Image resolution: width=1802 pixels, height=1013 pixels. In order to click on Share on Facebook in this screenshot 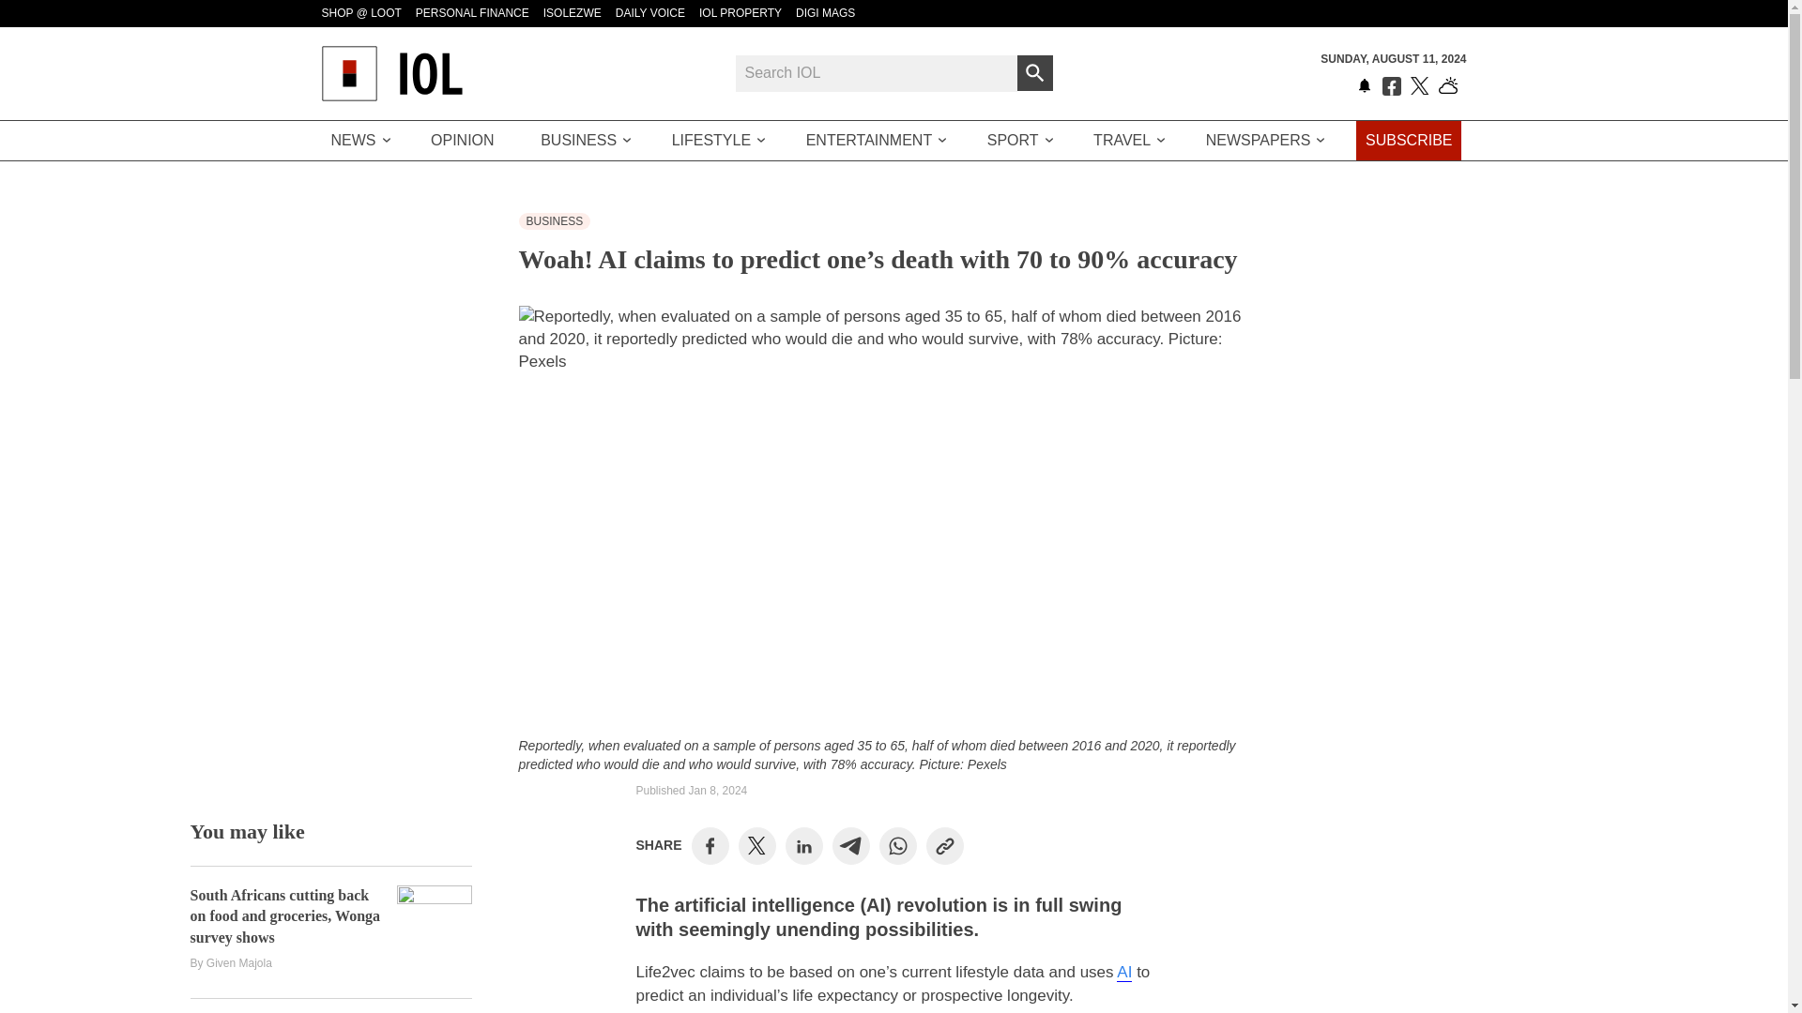, I will do `click(710, 846)`.